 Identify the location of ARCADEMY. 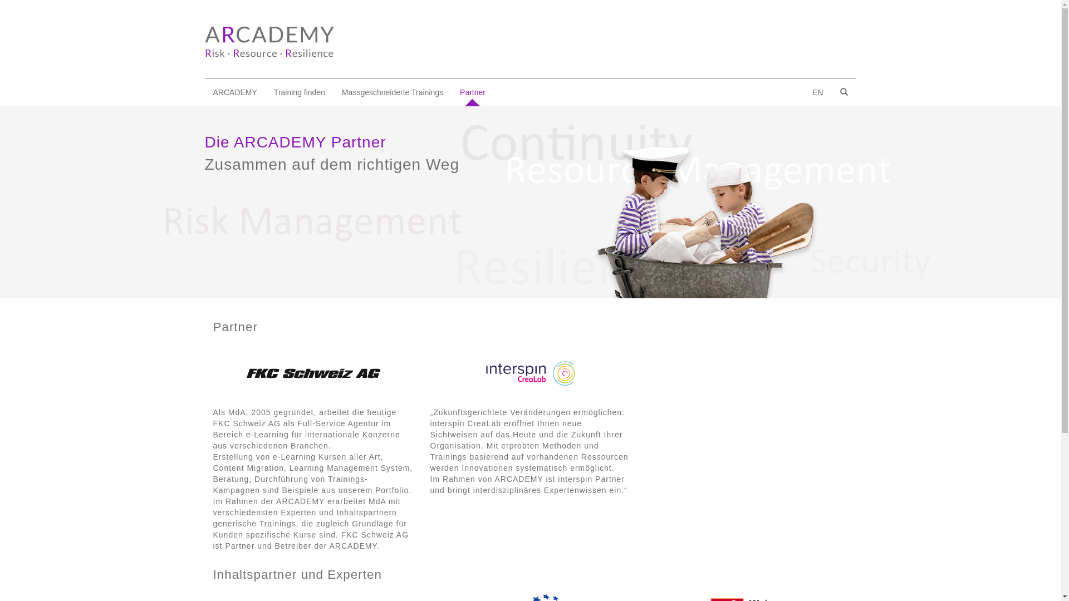
(235, 92).